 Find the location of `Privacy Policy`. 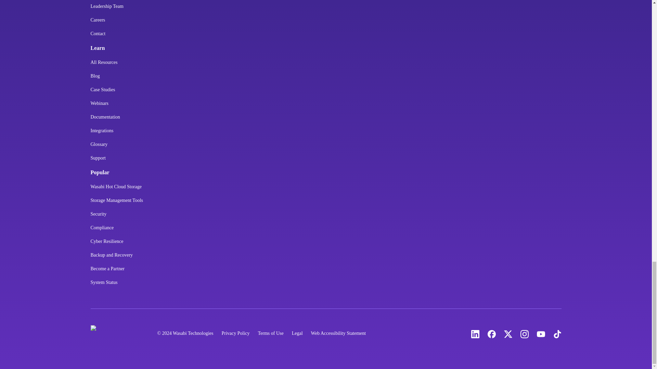

Privacy Policy is located at coordinates (235, 333).